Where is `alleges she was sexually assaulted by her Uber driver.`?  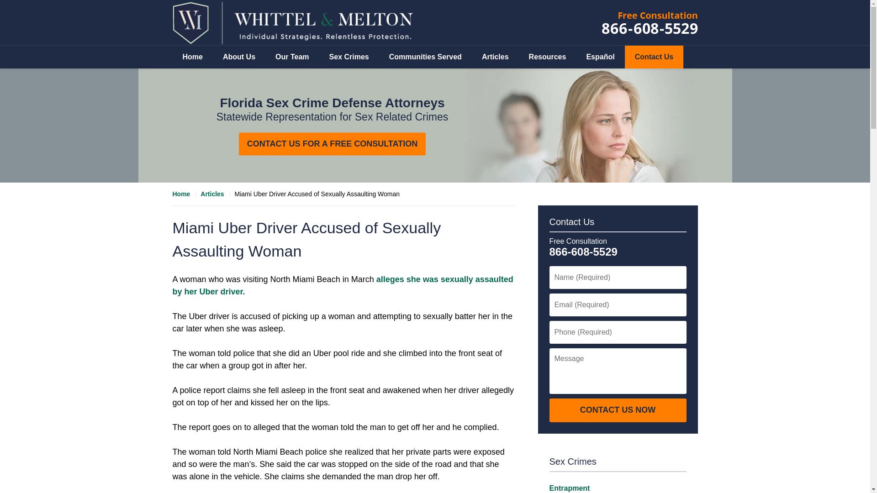
alleges she was sexually assaulted by her Uber driver. is located at coordinates (343, 285).